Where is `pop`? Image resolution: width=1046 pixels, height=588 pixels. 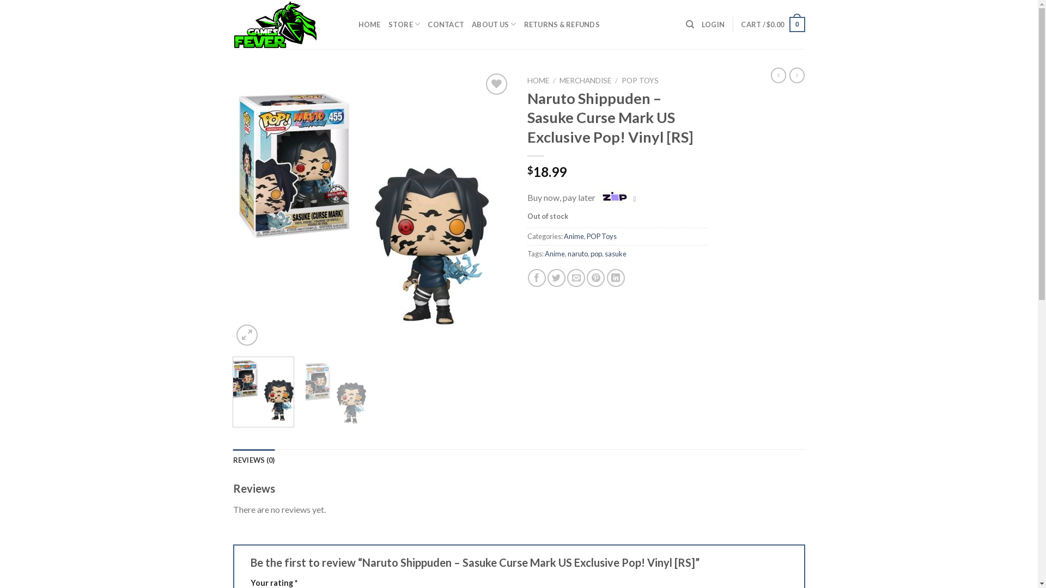 pop is located at coordinates (596, 254).